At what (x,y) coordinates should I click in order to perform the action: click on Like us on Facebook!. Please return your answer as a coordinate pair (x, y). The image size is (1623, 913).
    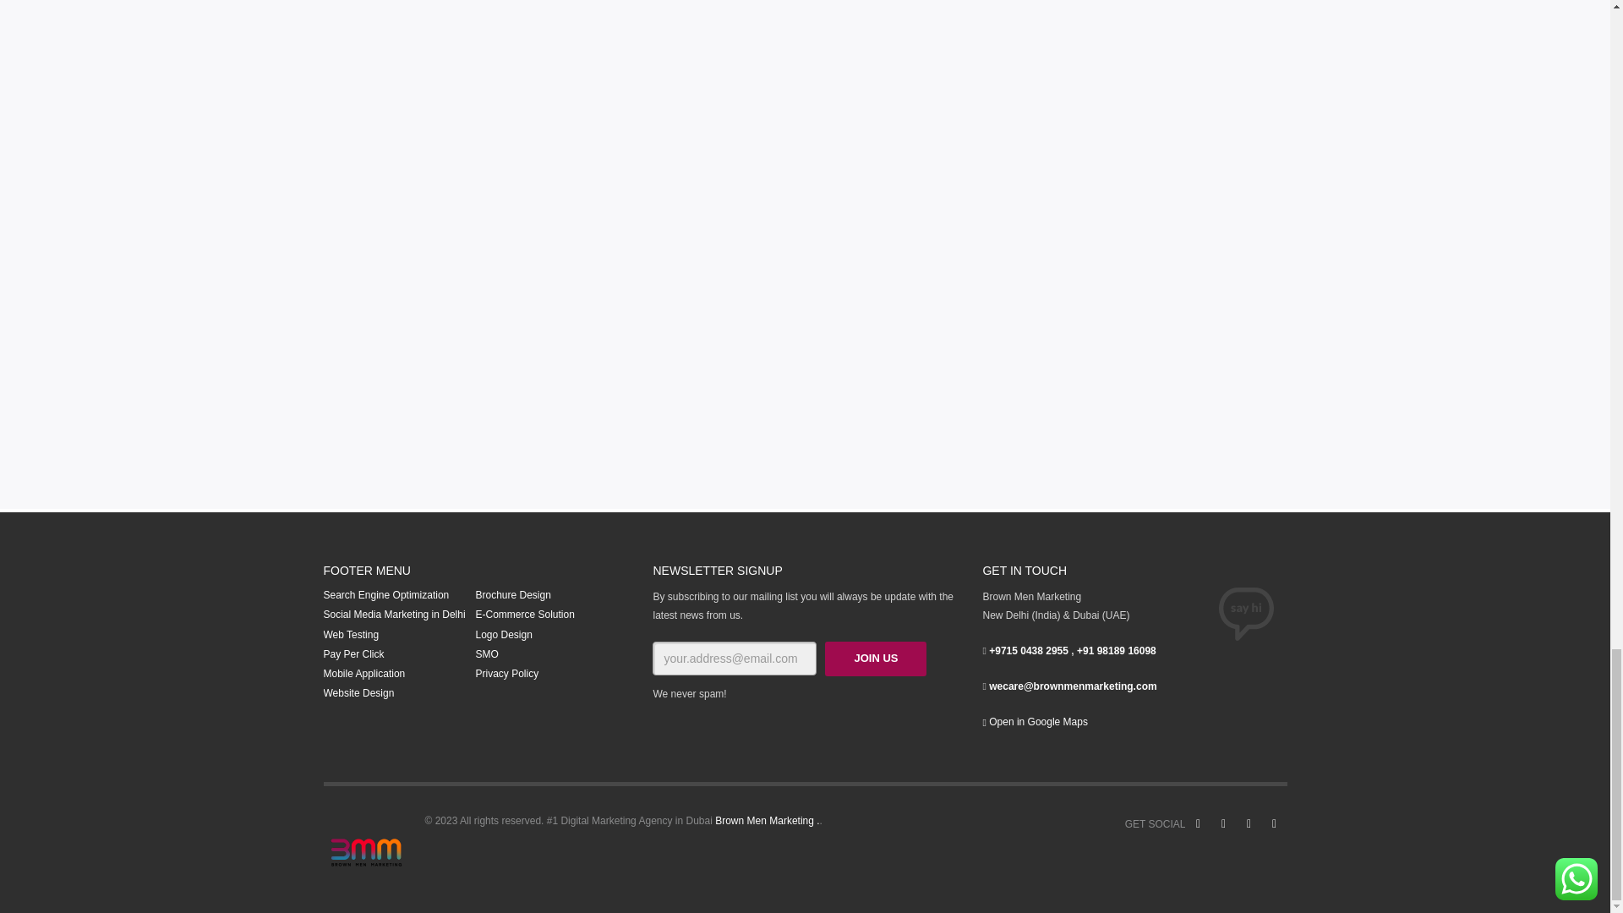
    Looking at the image, I should click on (1197, 824).